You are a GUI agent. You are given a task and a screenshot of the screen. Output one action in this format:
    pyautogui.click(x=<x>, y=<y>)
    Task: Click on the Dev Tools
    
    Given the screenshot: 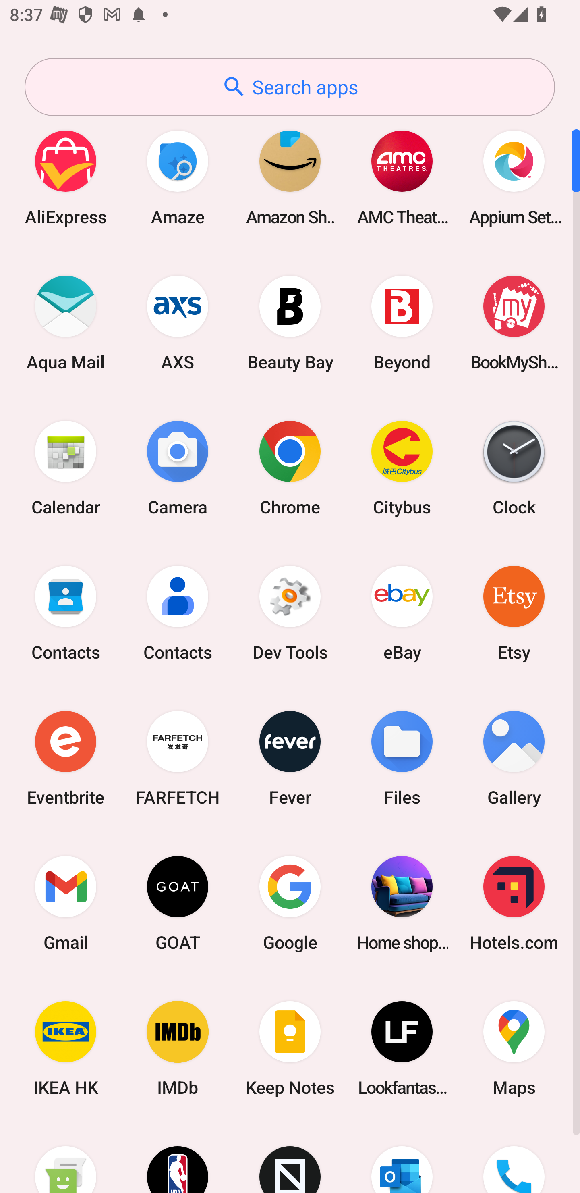 What is the action you would take?
    pyautogui.click(x=290, y=613)
    